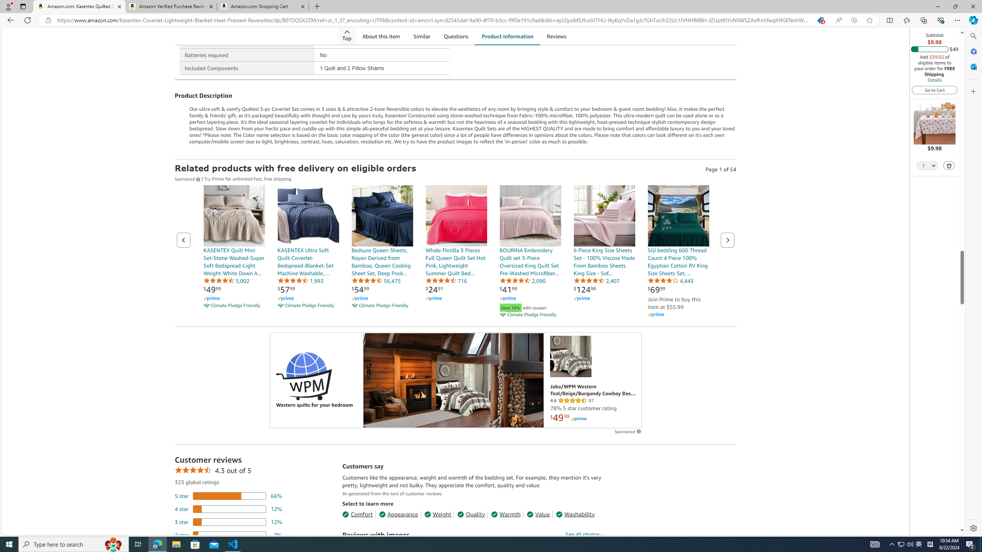 This screenshot has width=982, height=552. What do you see at coordinates (226, 281) in the screenshot?
I see `5,002` at bounding box center [226, 281].